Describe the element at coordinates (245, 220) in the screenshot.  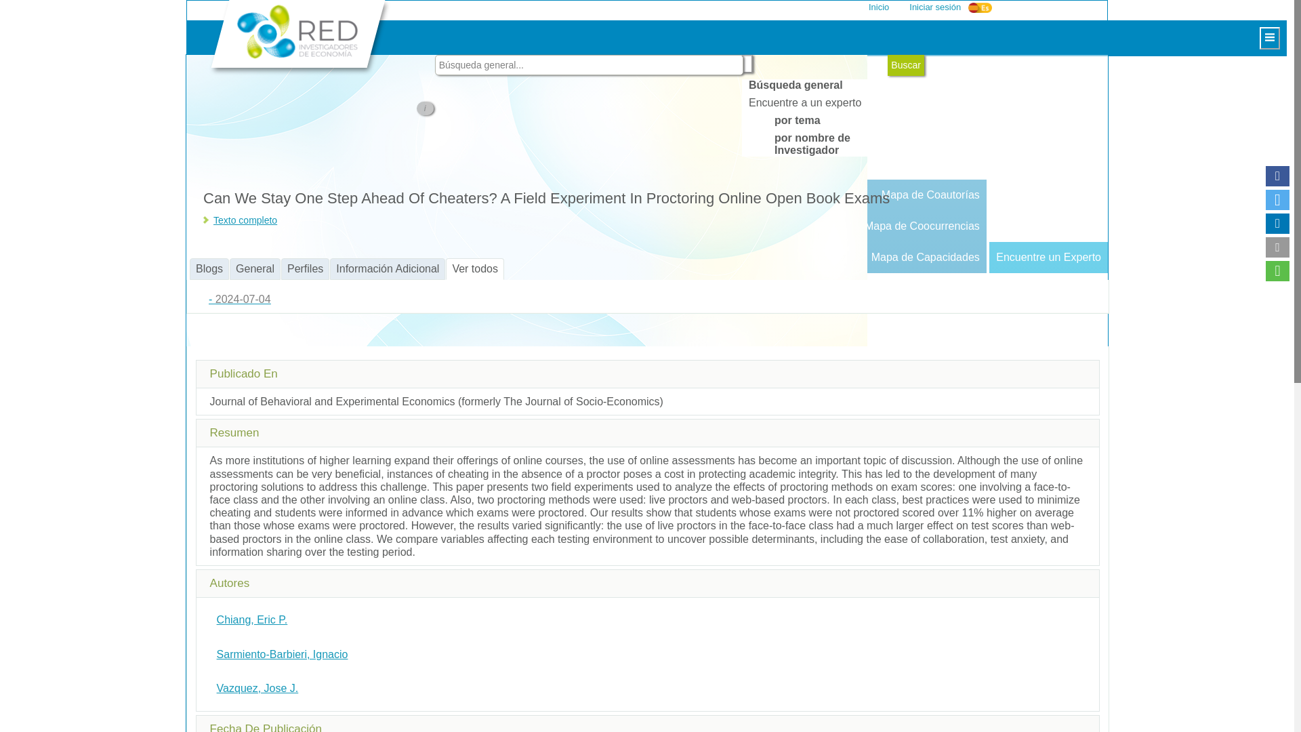
I see `texto del enlace` at that location.